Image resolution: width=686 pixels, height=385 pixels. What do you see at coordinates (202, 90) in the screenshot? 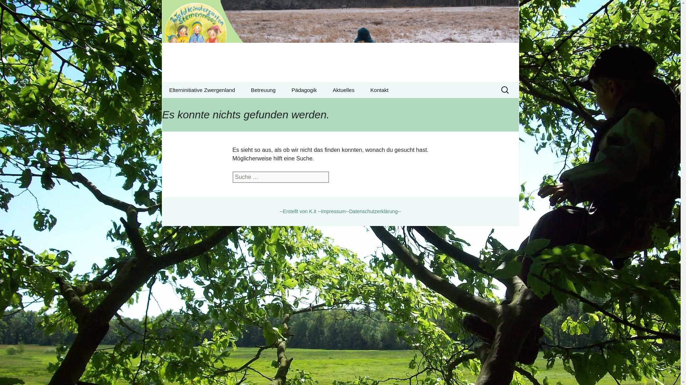
I see `Erstellt von K.it` at bounding box center [202, 90].